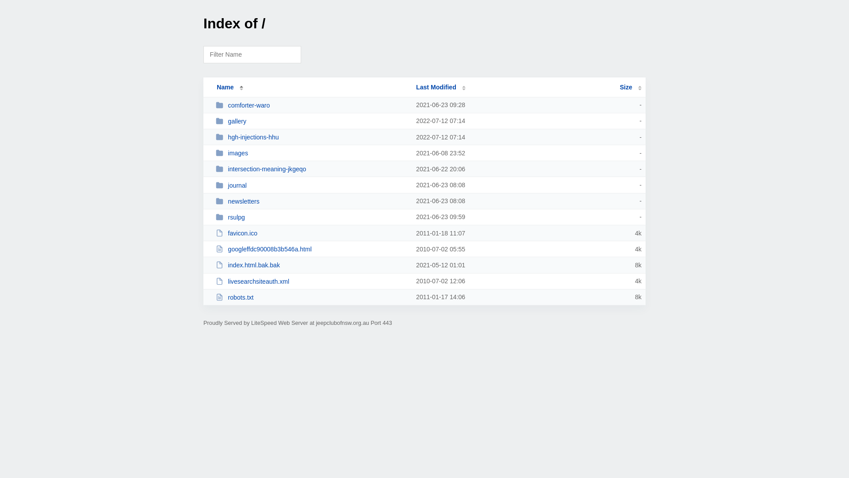 The image size is (849, 478). Describe the element at coordinates (312, 249) in the screenshot. I see `googleffdc90008b3b546a.html` at that location.